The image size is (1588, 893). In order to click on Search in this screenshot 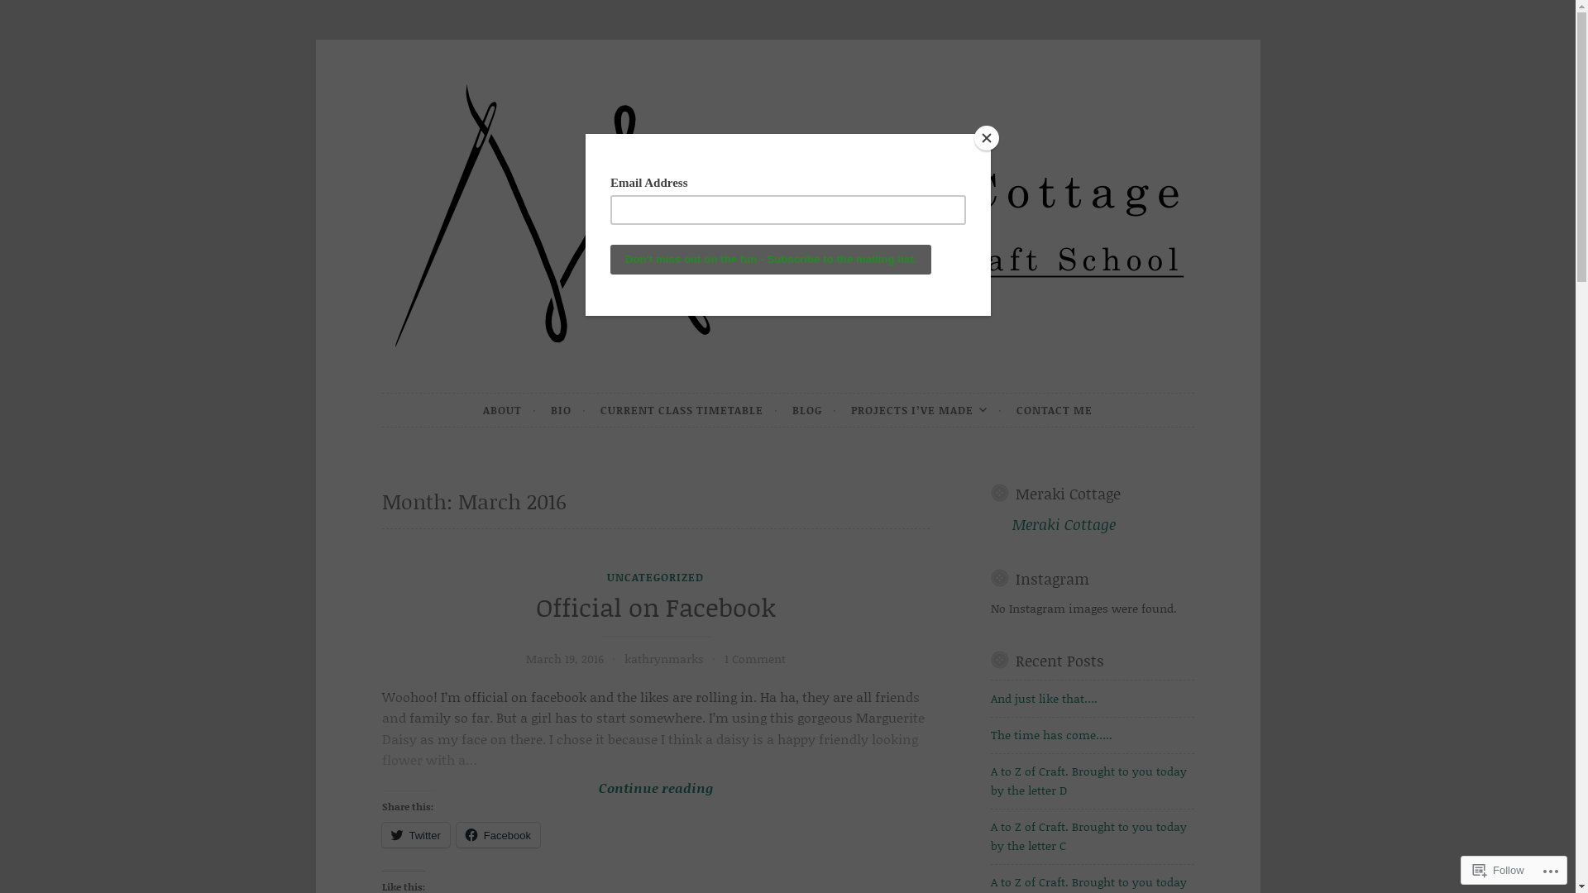, I will do `click(35, 15)`.